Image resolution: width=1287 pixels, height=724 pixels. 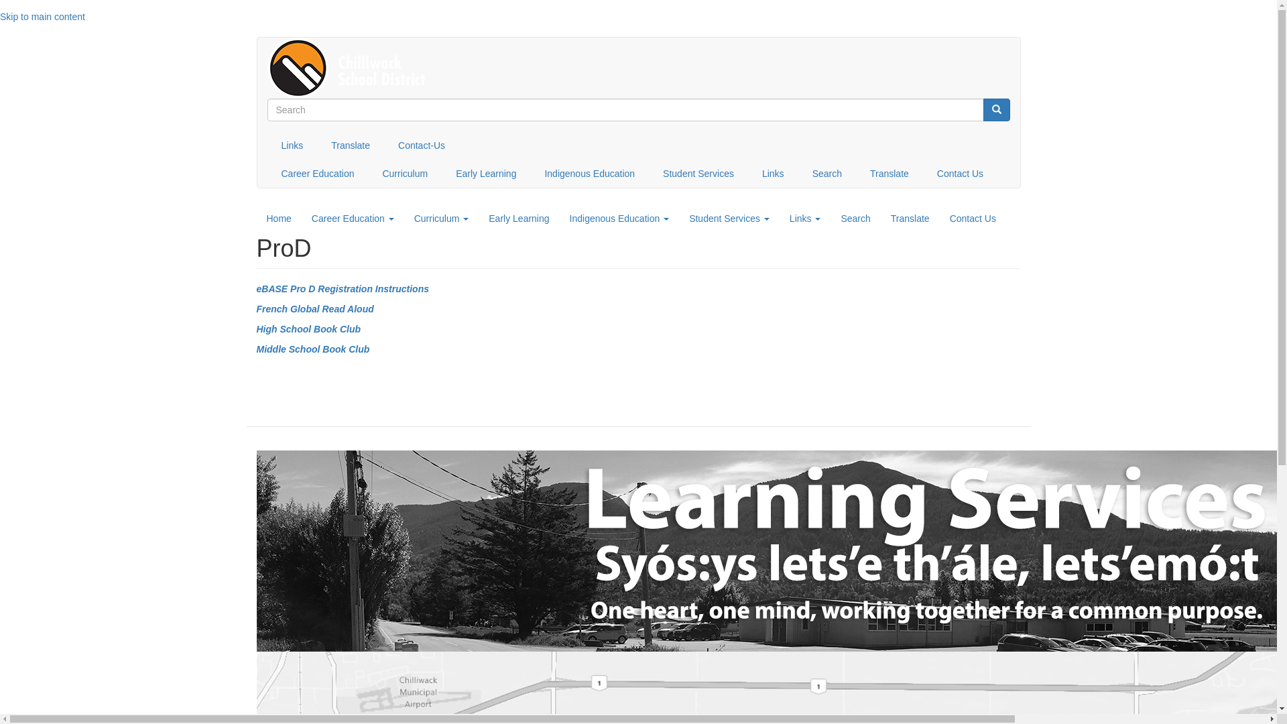 I want to click on Skip to main content, so click(x=43, y=17).